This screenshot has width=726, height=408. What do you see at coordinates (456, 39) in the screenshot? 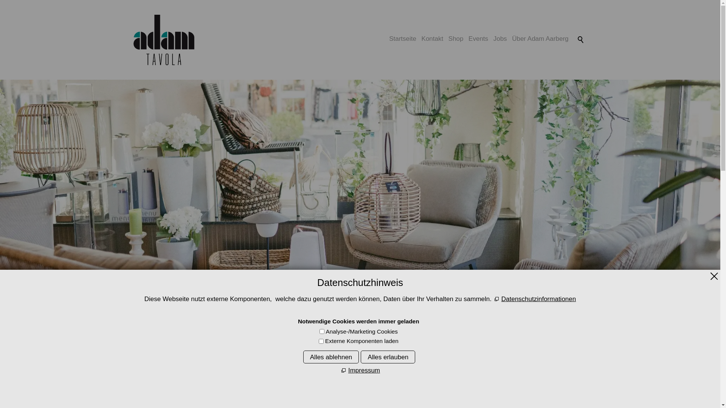
I see `Shop` at bounding box center [456, 39].